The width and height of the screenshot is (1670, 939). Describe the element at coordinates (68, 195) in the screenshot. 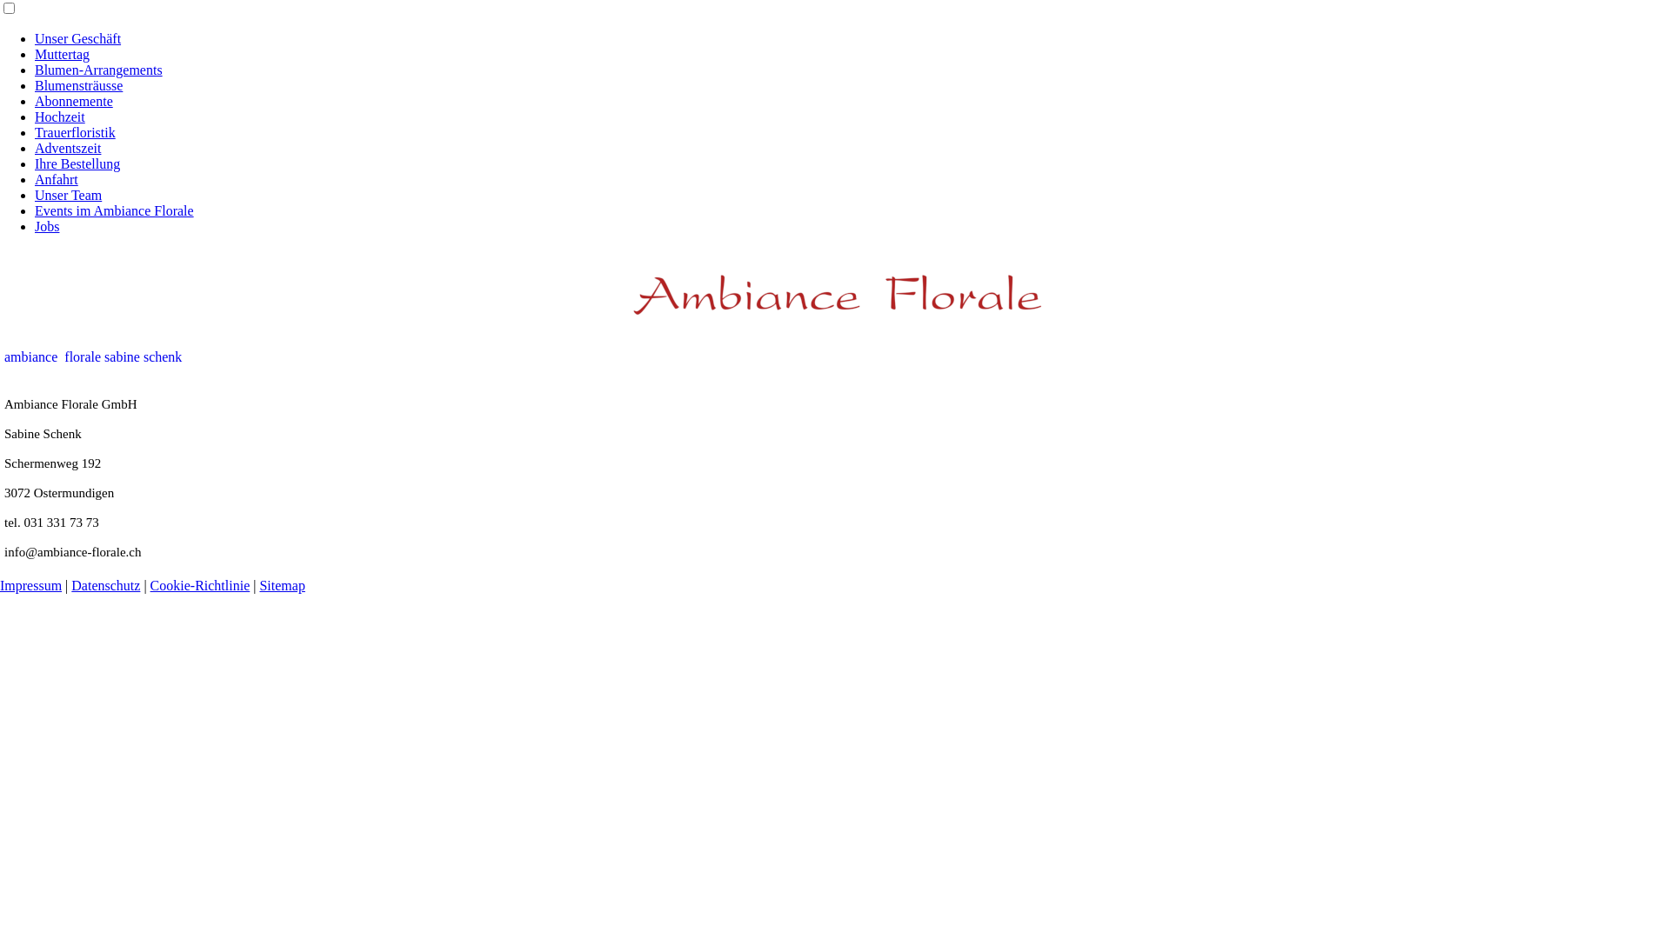

I see `Unser Team` at that location.